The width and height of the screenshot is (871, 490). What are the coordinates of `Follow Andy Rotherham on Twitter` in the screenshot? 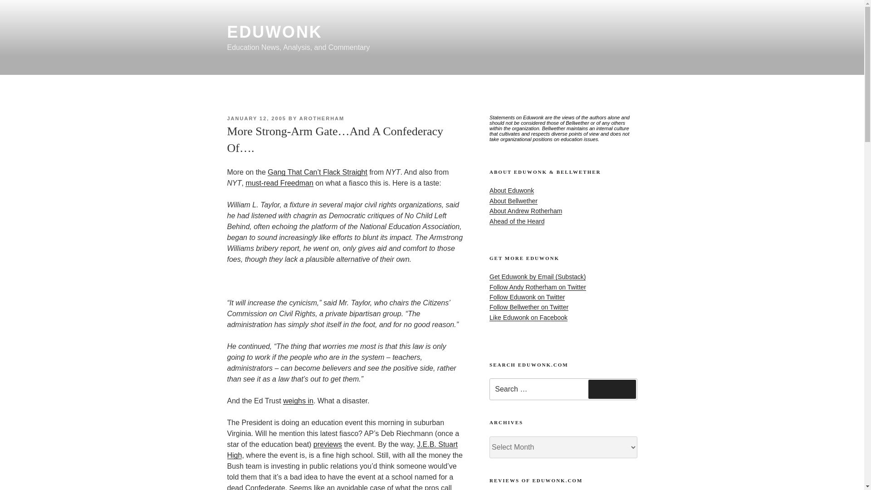 It's located at (538, 287).